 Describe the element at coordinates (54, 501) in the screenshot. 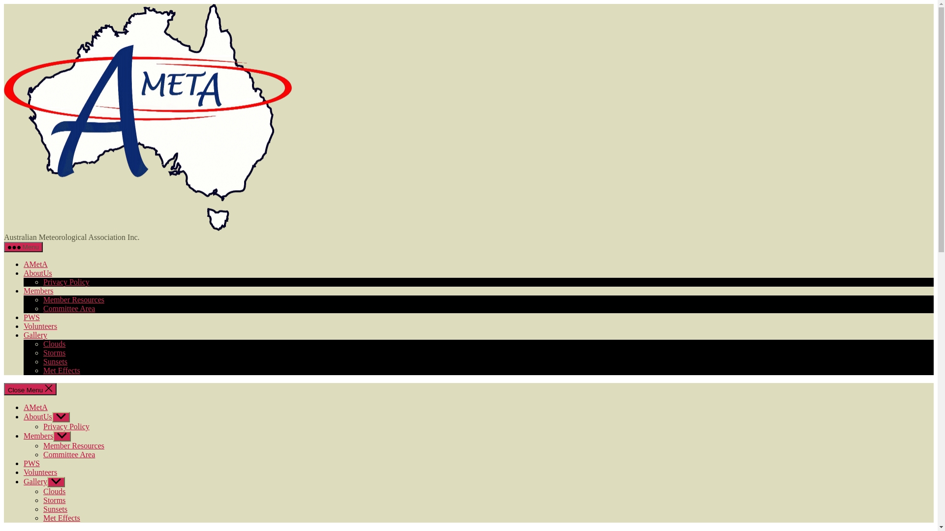

I see `Storms` at that location.